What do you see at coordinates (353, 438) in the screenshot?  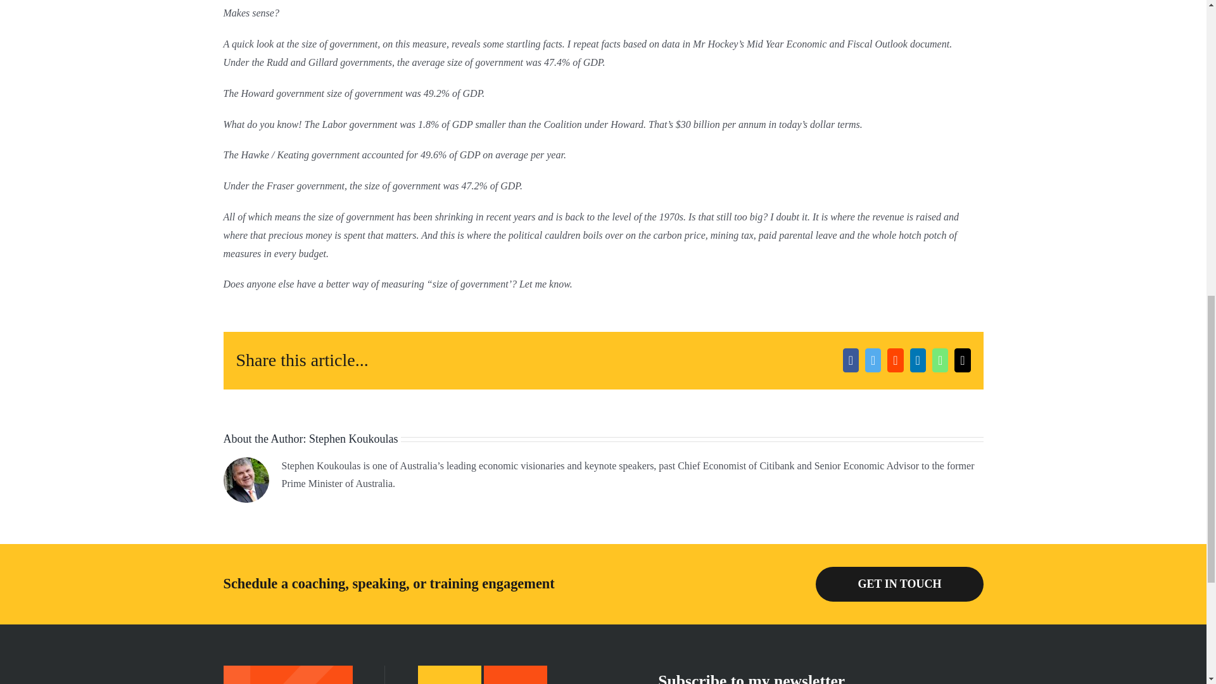 I see `Posts by Stephen Koukoulas` at bounding box center [353, 438].